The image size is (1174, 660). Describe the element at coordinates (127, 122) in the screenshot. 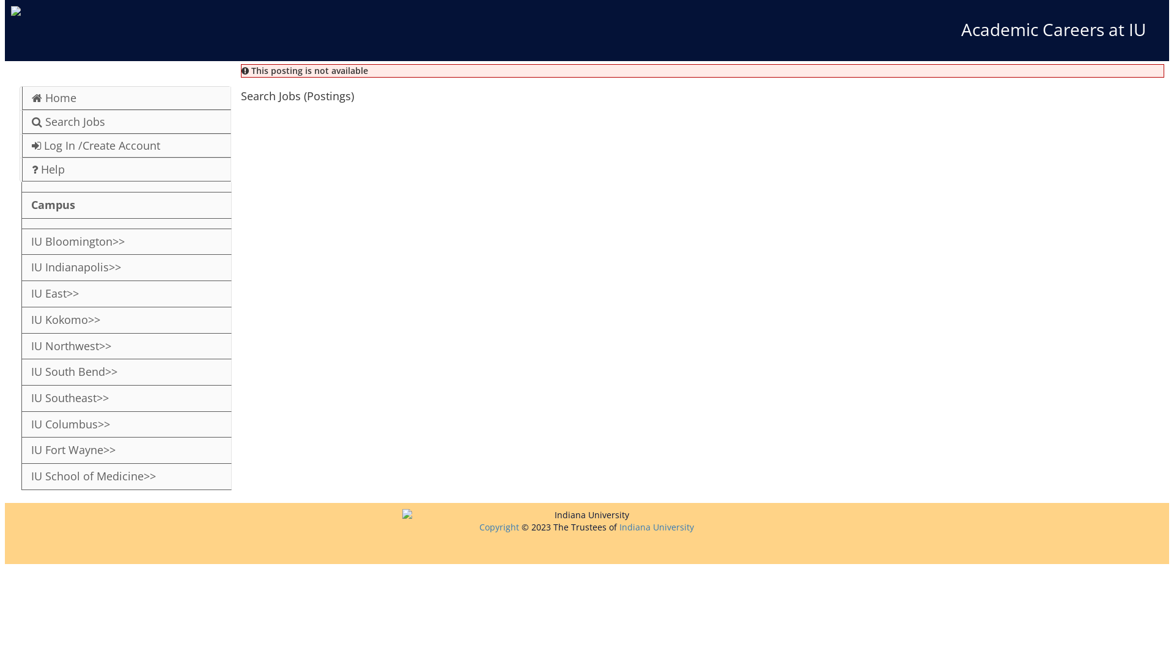

I see `Search Jobs` at that location.